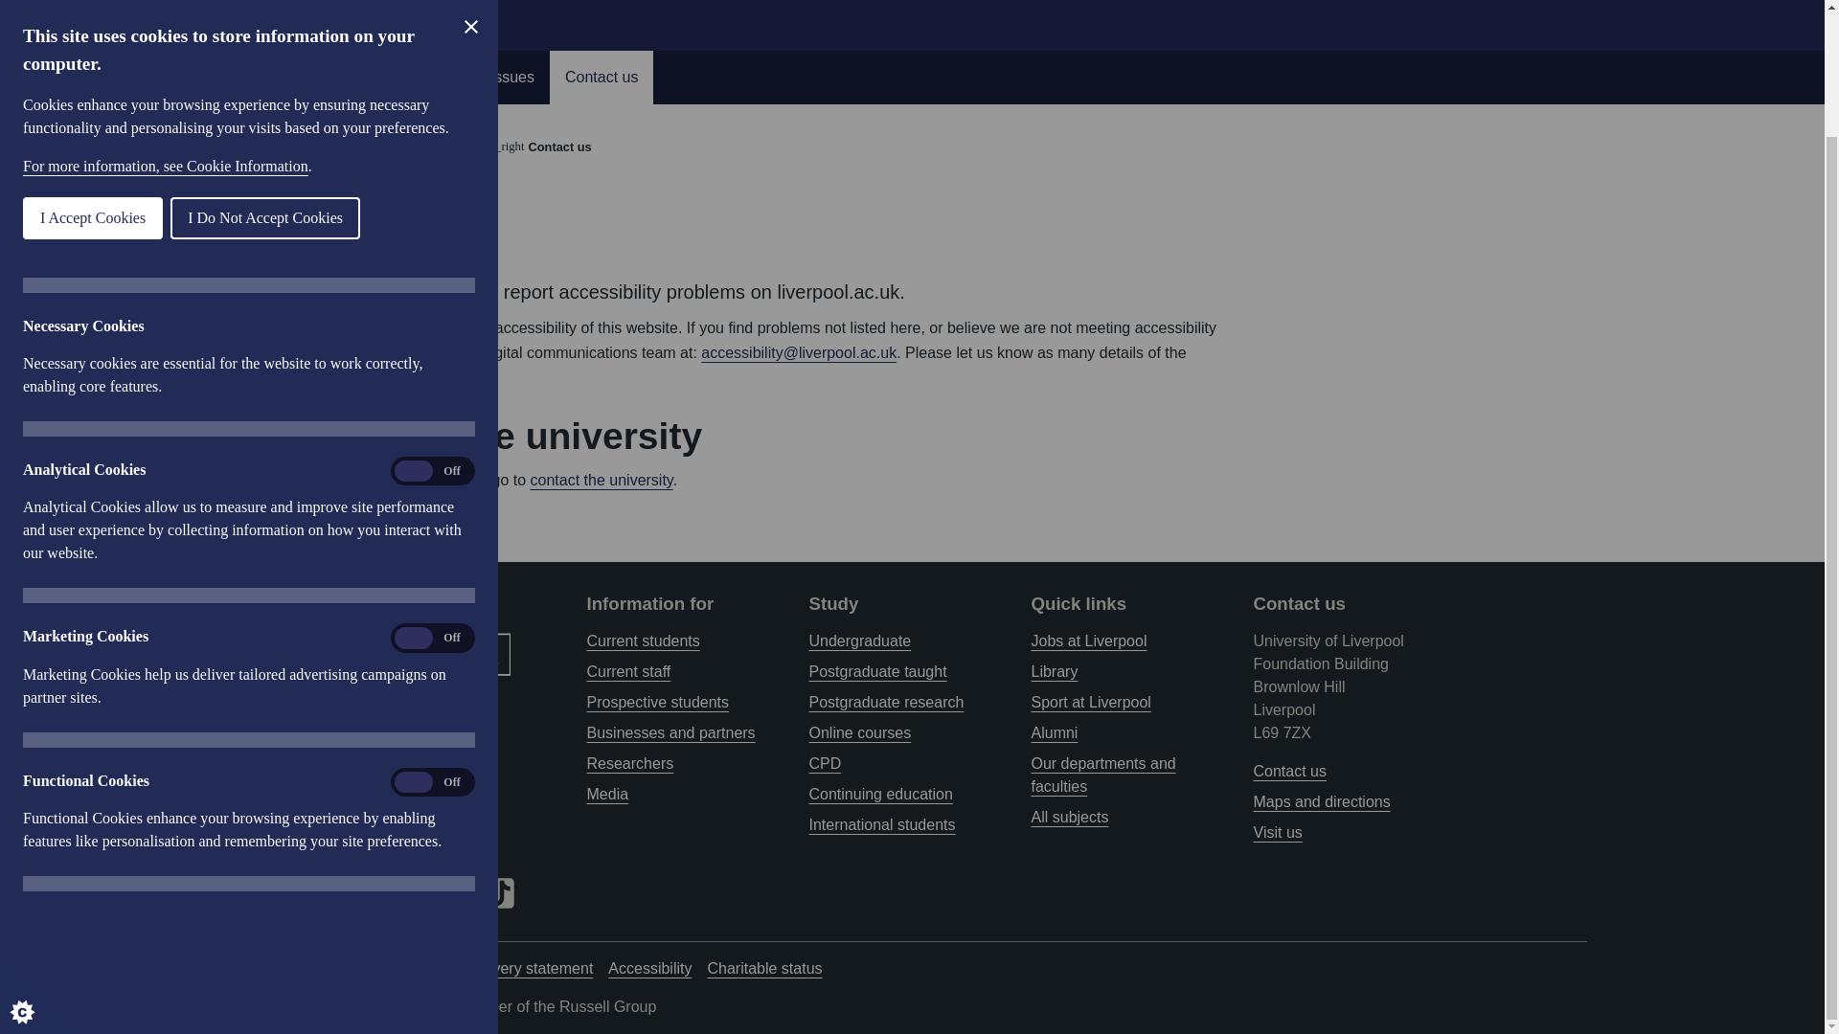 This screenshot has height=1034, width=1839. I want to click on LivUni on YouTube, so click(405, 892).